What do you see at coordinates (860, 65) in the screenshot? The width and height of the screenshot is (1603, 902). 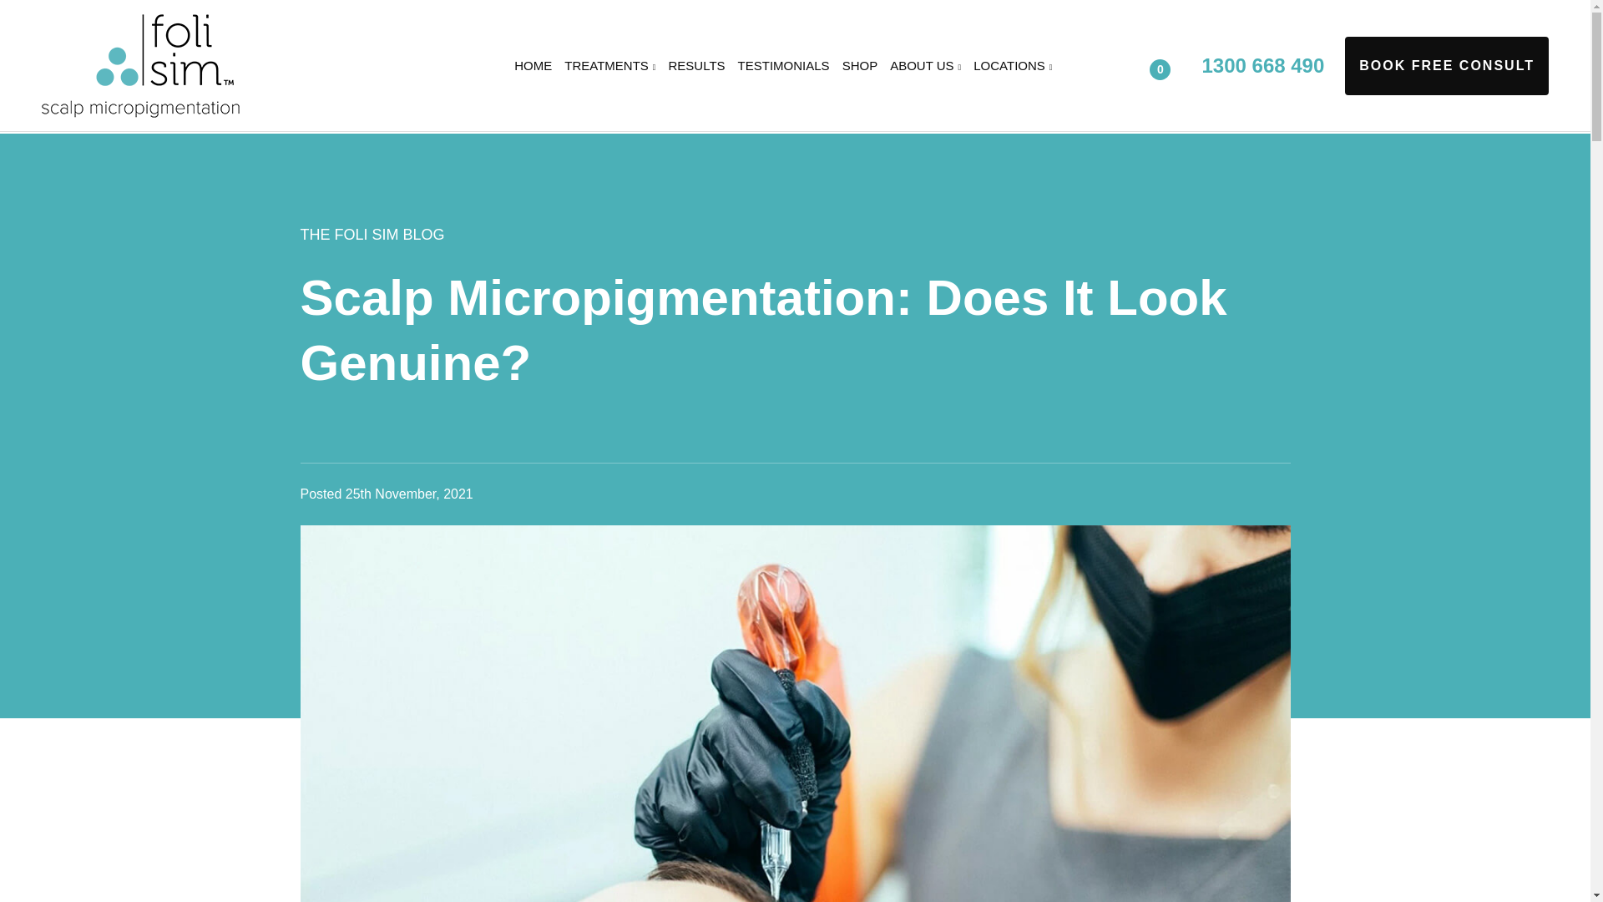 I see `SHOP` at bounding box center [860, 65].